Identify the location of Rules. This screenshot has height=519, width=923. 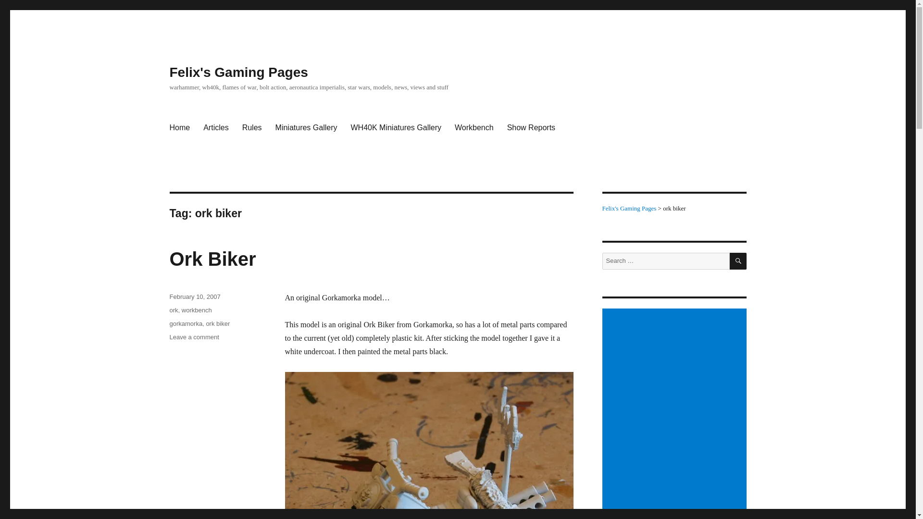
(252, 128).